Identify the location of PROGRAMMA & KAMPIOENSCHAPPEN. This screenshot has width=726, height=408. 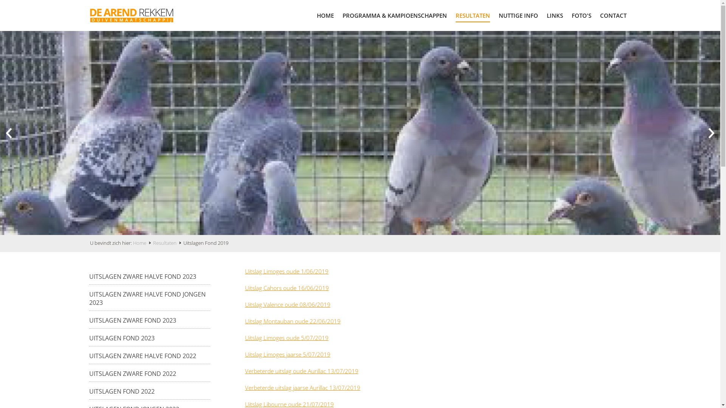
(395, 15).